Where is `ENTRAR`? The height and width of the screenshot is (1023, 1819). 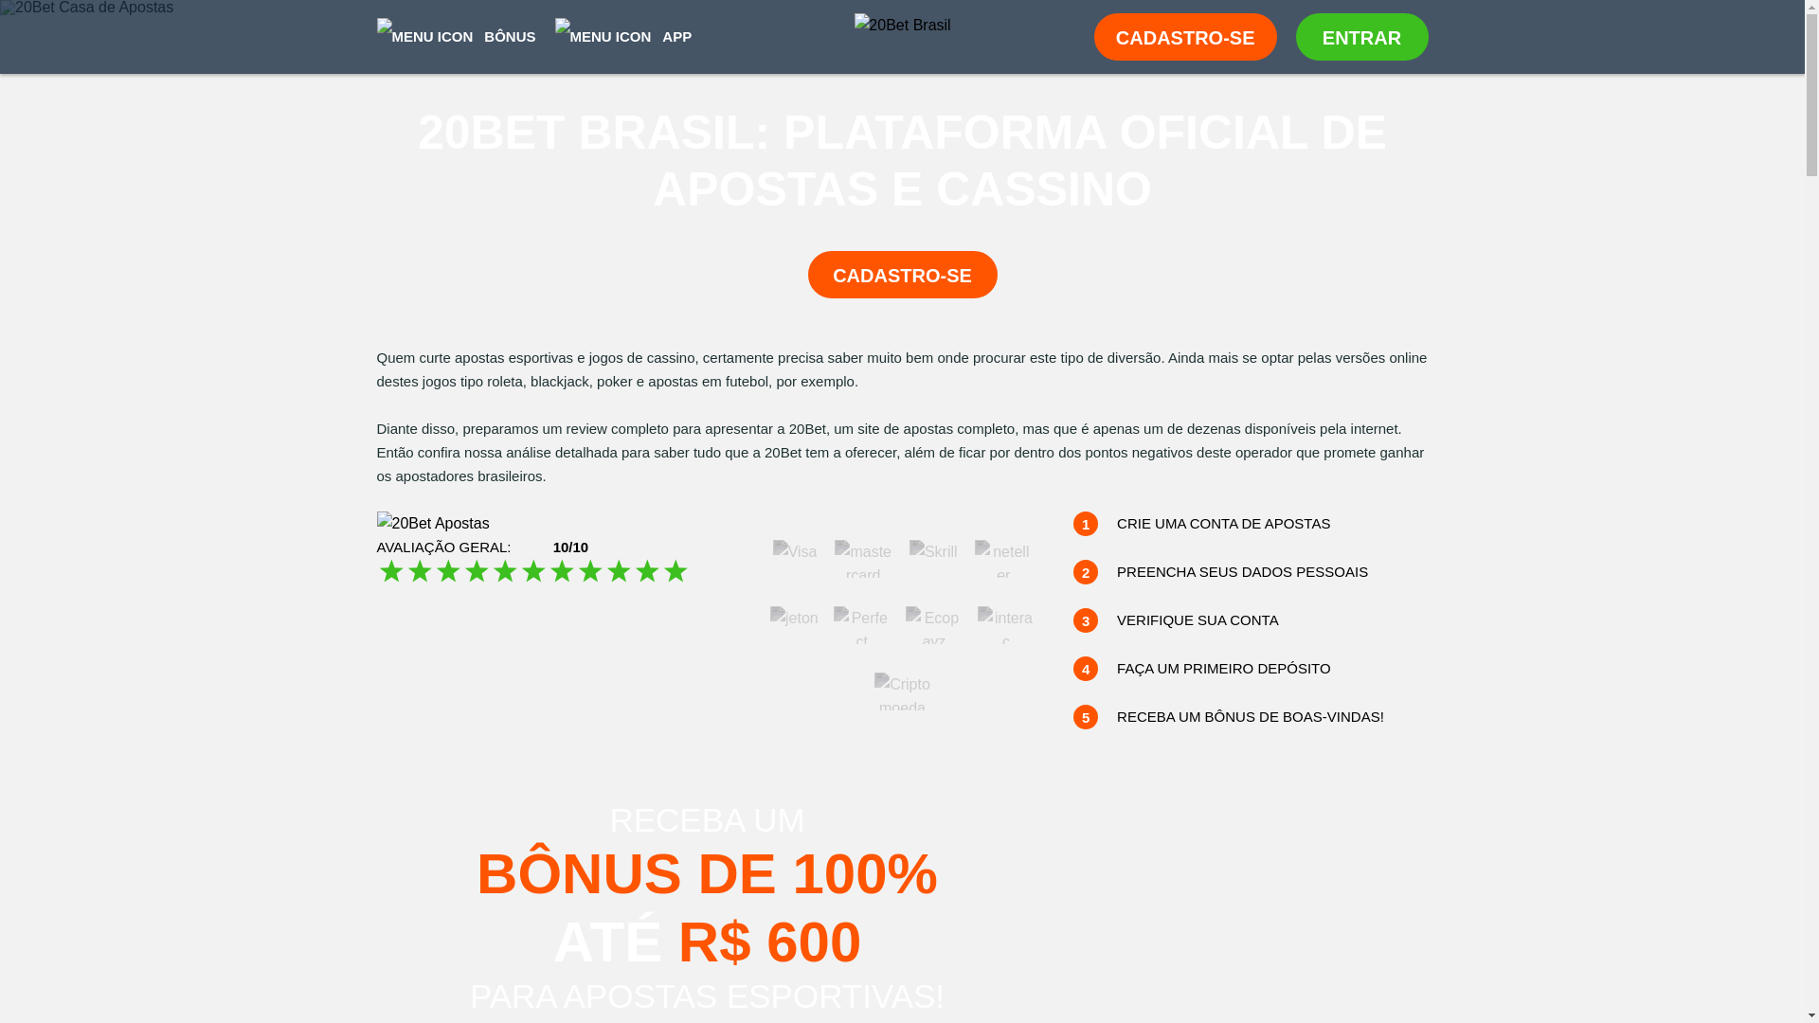
ENTRAR is located at coordinates (1362, 37).